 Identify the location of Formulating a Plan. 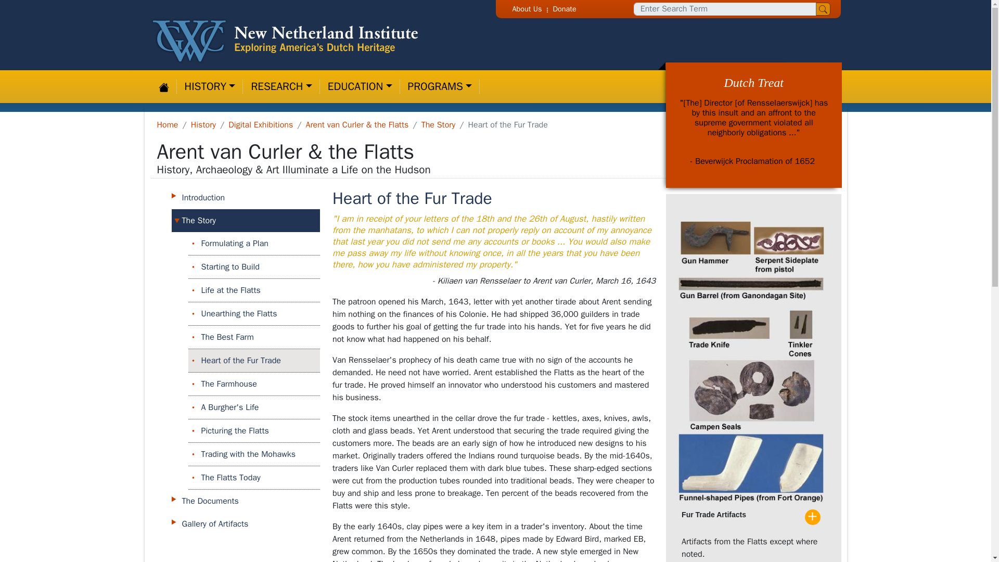
(260, 243).